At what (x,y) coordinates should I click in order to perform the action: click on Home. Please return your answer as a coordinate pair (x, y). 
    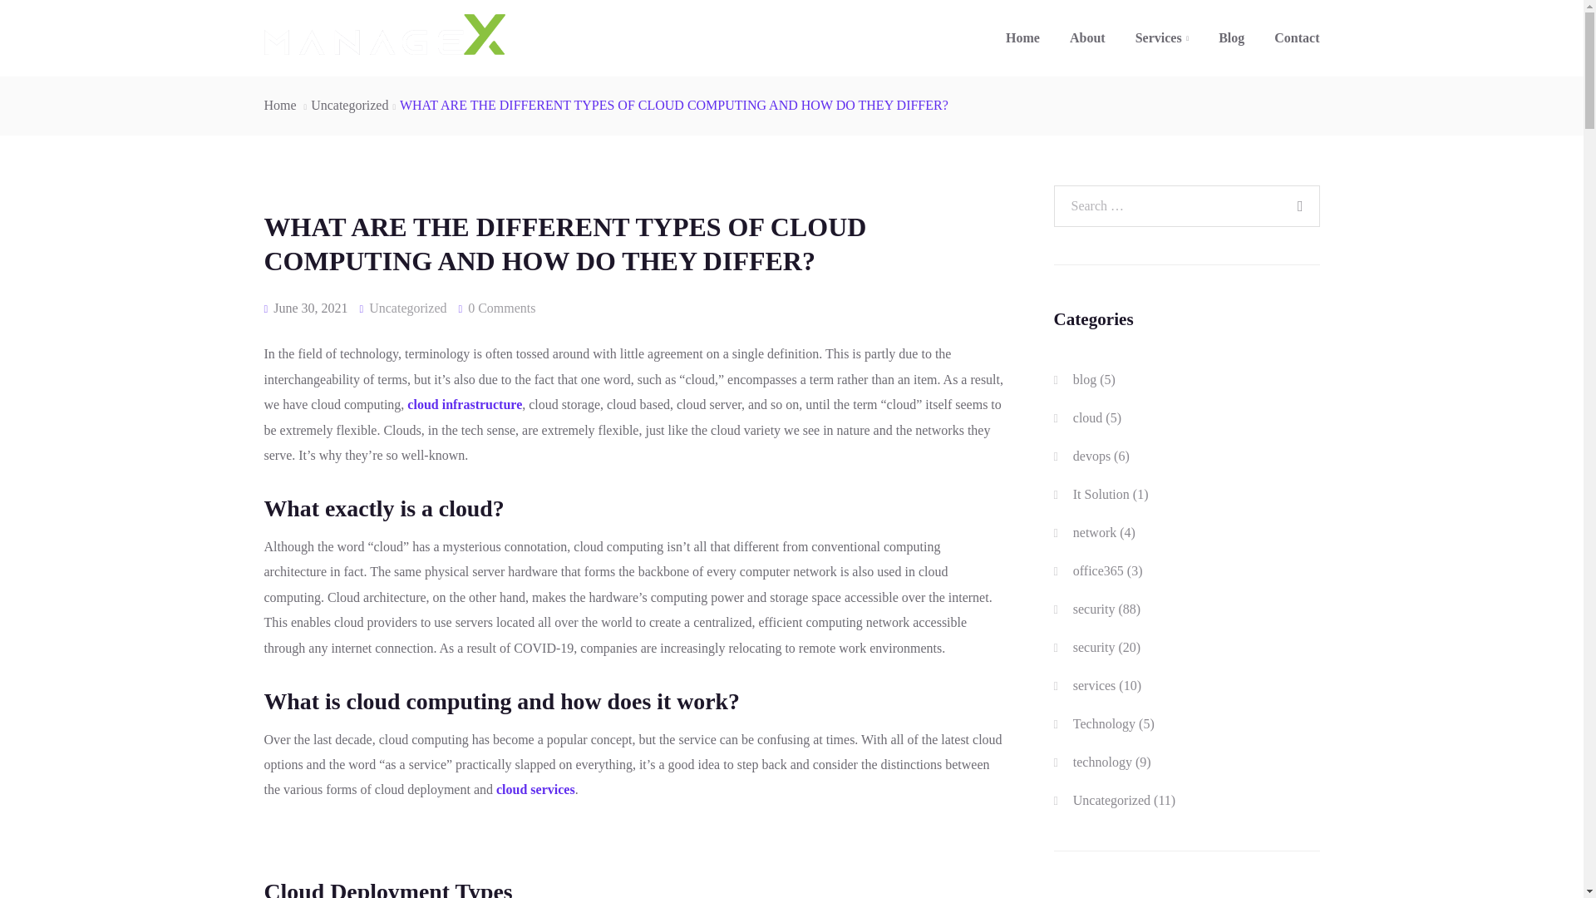
    Looking at the image, I should click on (281, 105).